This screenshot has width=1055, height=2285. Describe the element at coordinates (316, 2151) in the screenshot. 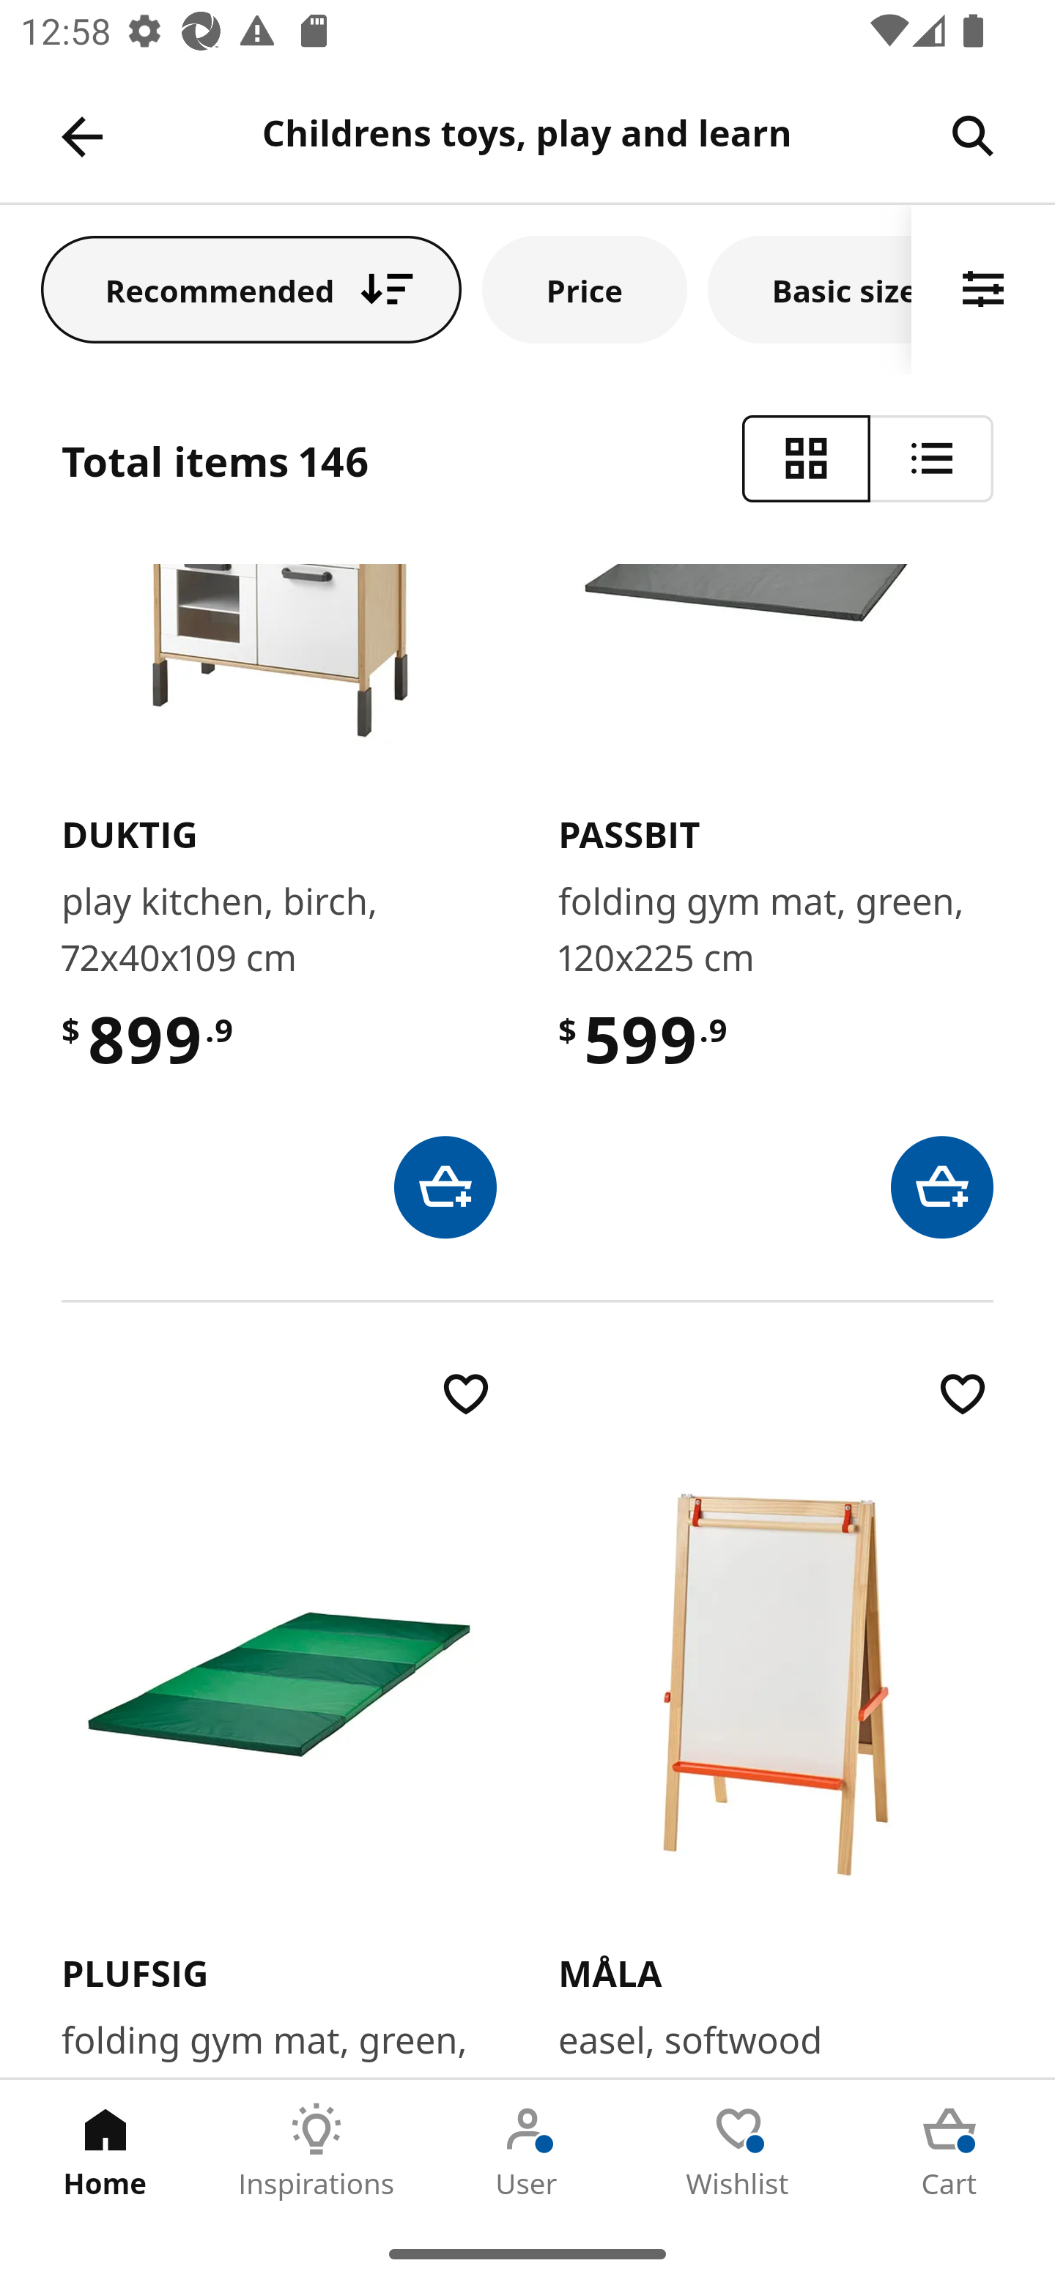

I see `Inspirations
Tab 2 of 5` at that location.